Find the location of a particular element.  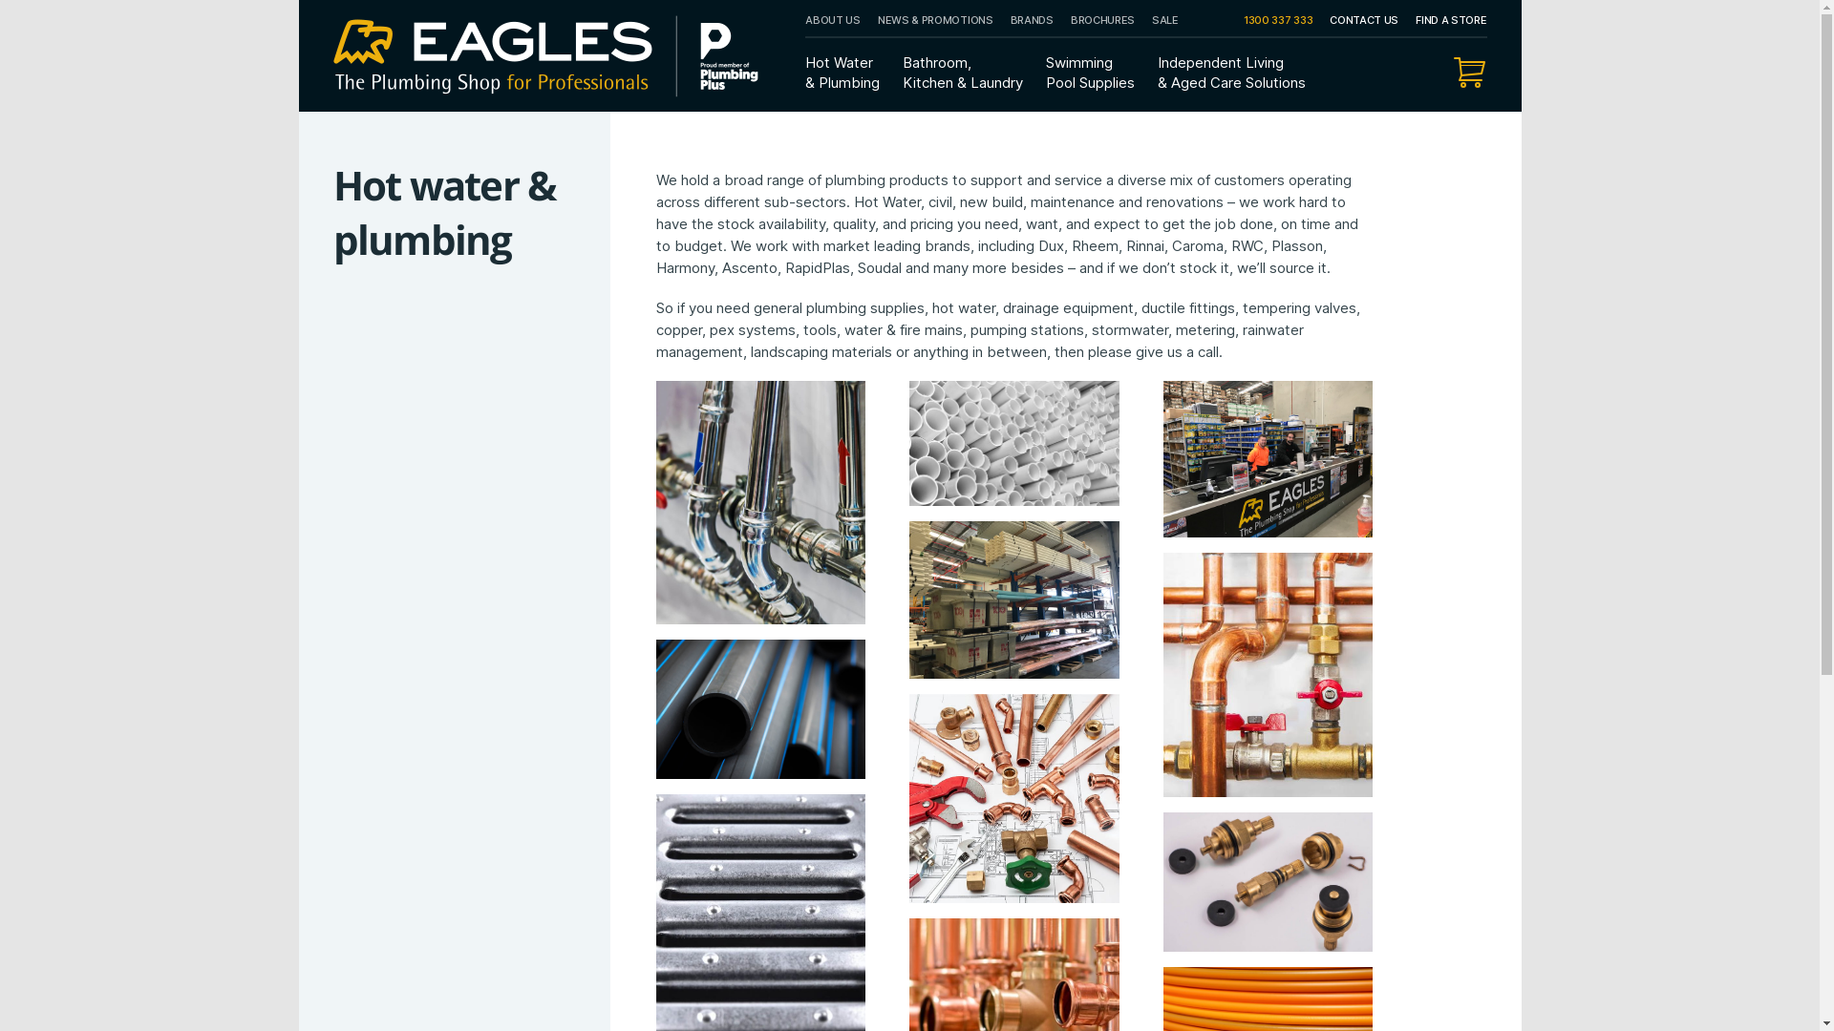

Independent Living
& Aged Care Solutions is located at coordinates (1232, 73).